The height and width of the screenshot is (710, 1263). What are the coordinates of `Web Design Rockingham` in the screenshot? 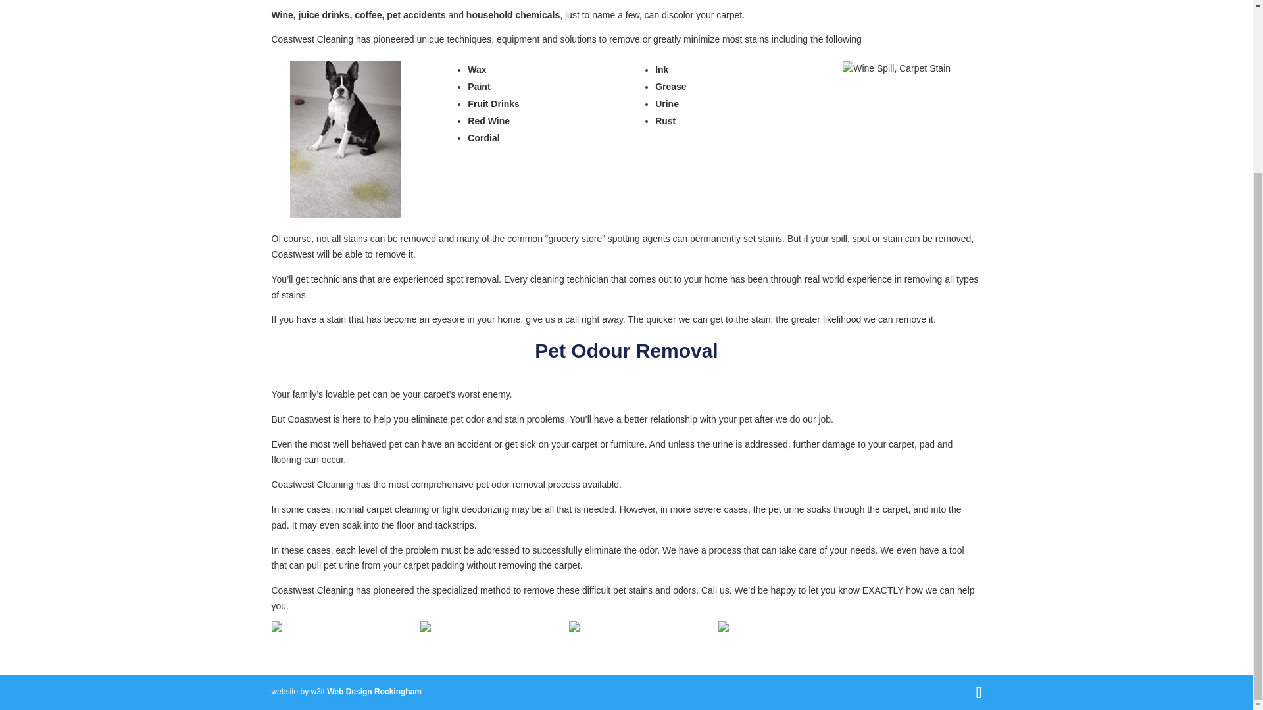 It's located at (374, 692).